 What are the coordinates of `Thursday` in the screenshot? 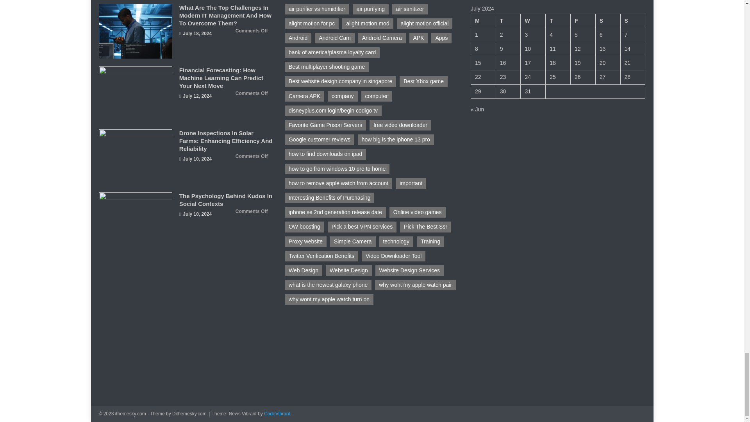 It's located at (558, 20).